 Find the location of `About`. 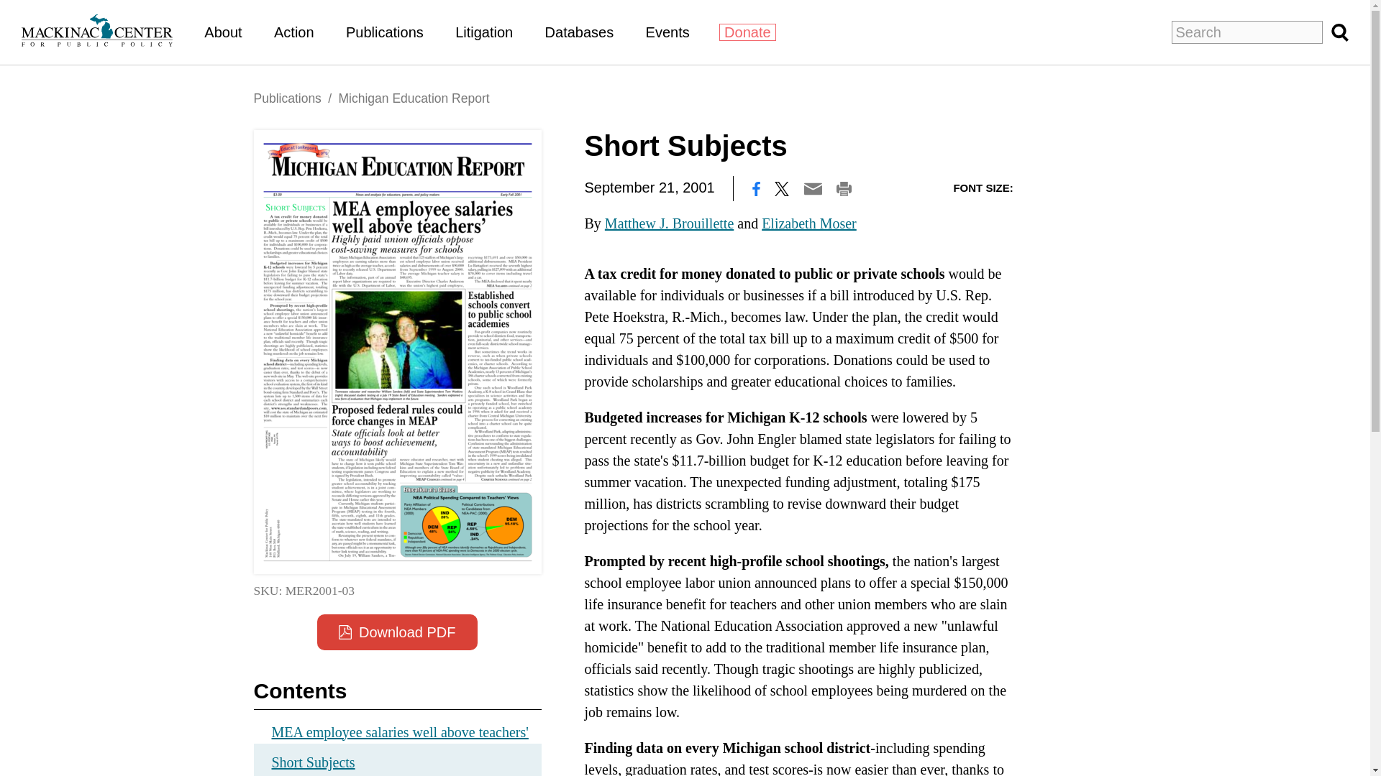

About is located at coordinates (223, 32).